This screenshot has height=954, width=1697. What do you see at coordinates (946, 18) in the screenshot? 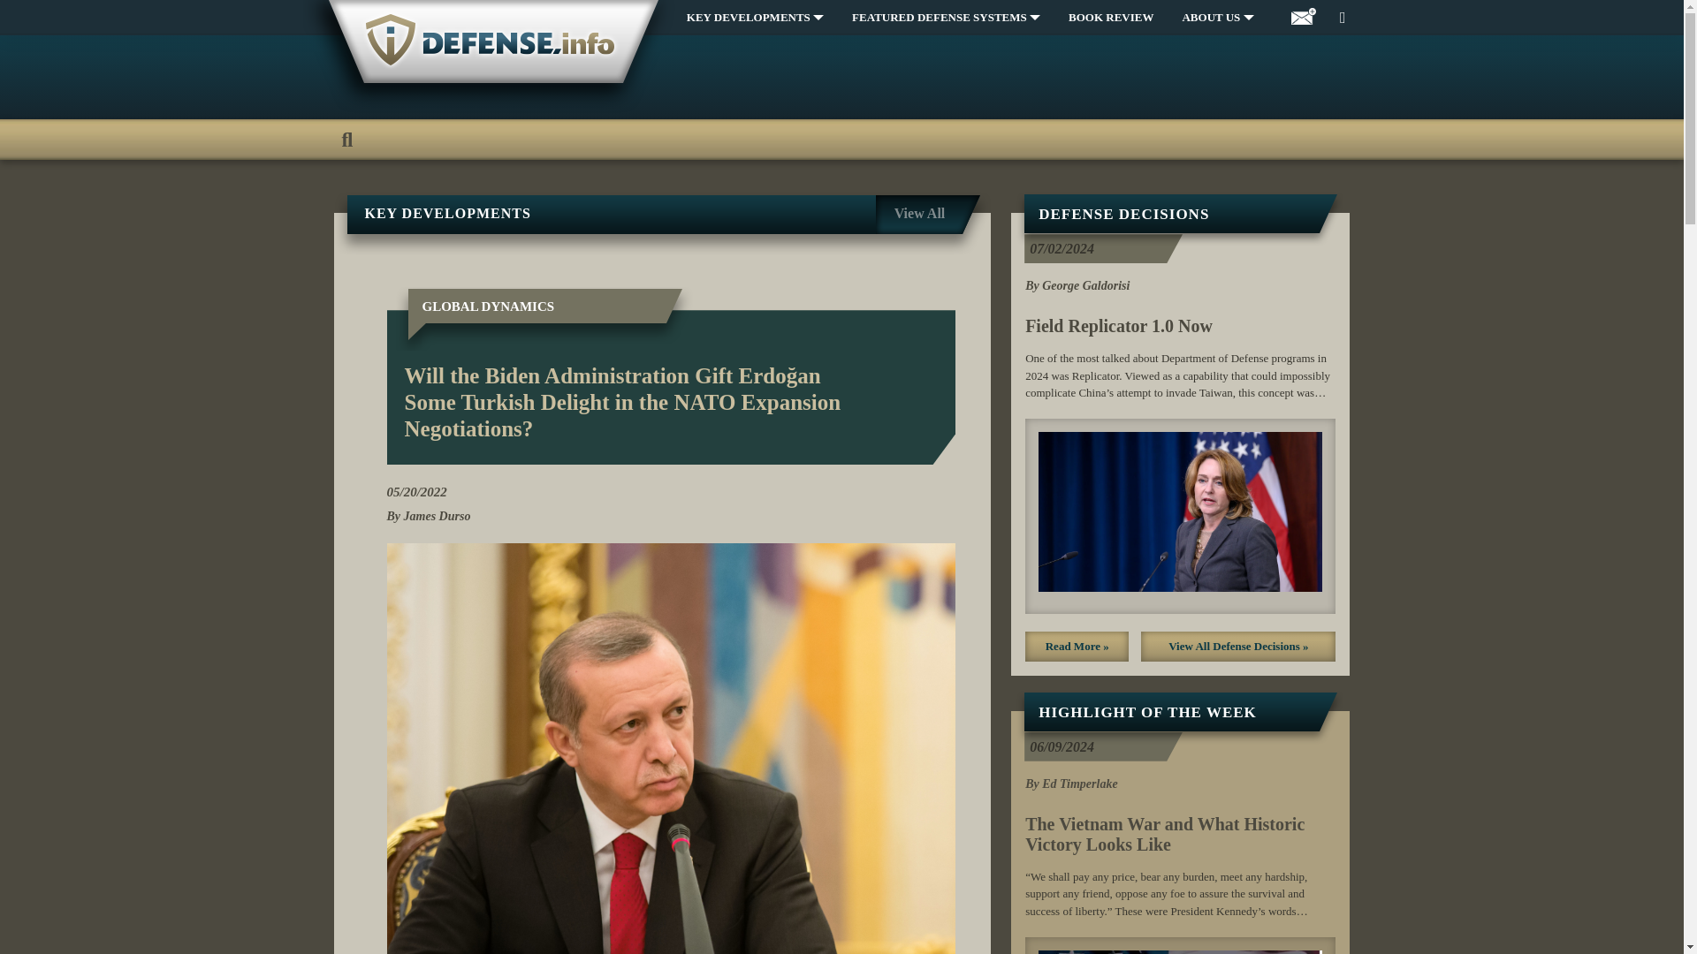
I see `Featured Defense Systems` at bounding box center [946, 18].